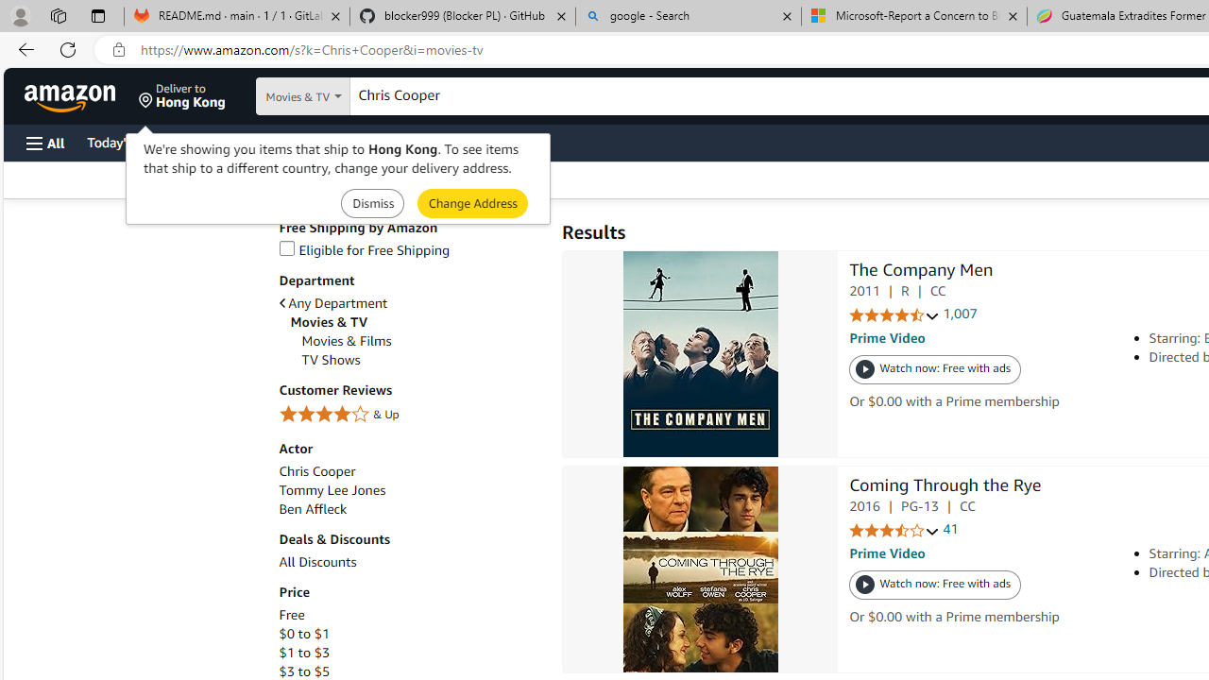 This screenshot has width=1209, height=680. I want to click on Coming Through the Rye, so click(701, 569).